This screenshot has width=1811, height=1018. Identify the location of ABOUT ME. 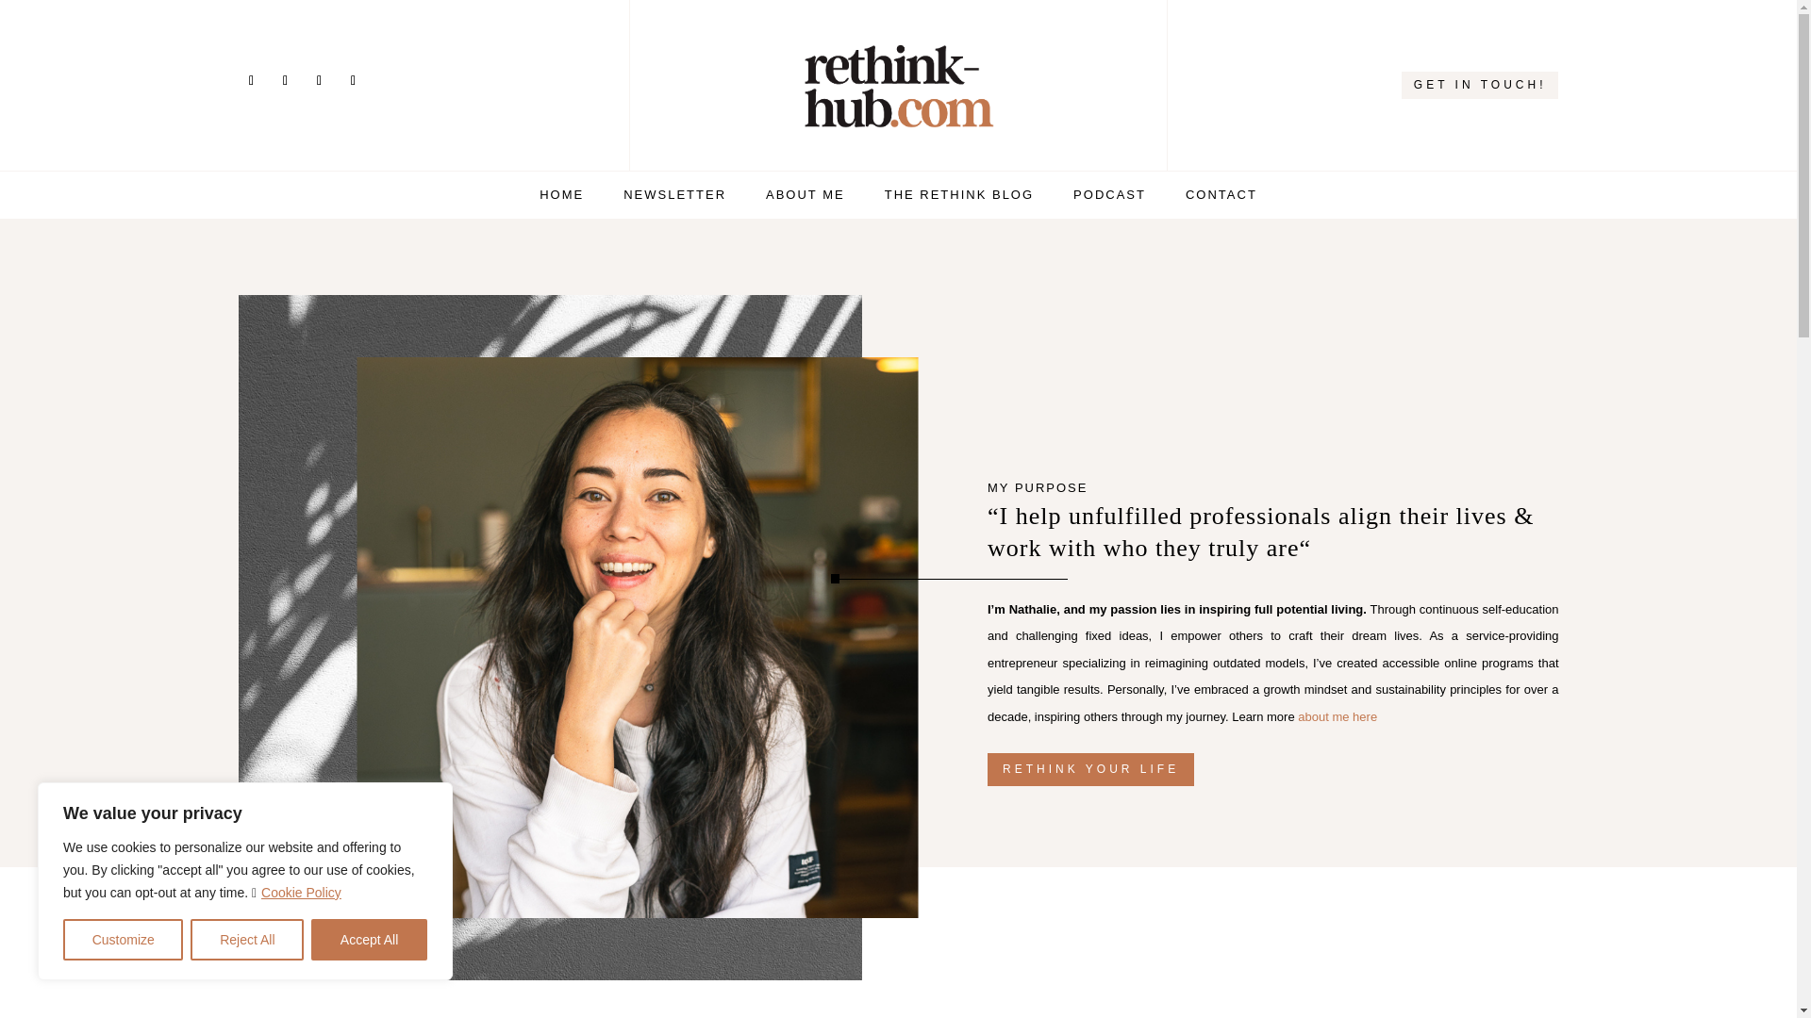
(806, 198).